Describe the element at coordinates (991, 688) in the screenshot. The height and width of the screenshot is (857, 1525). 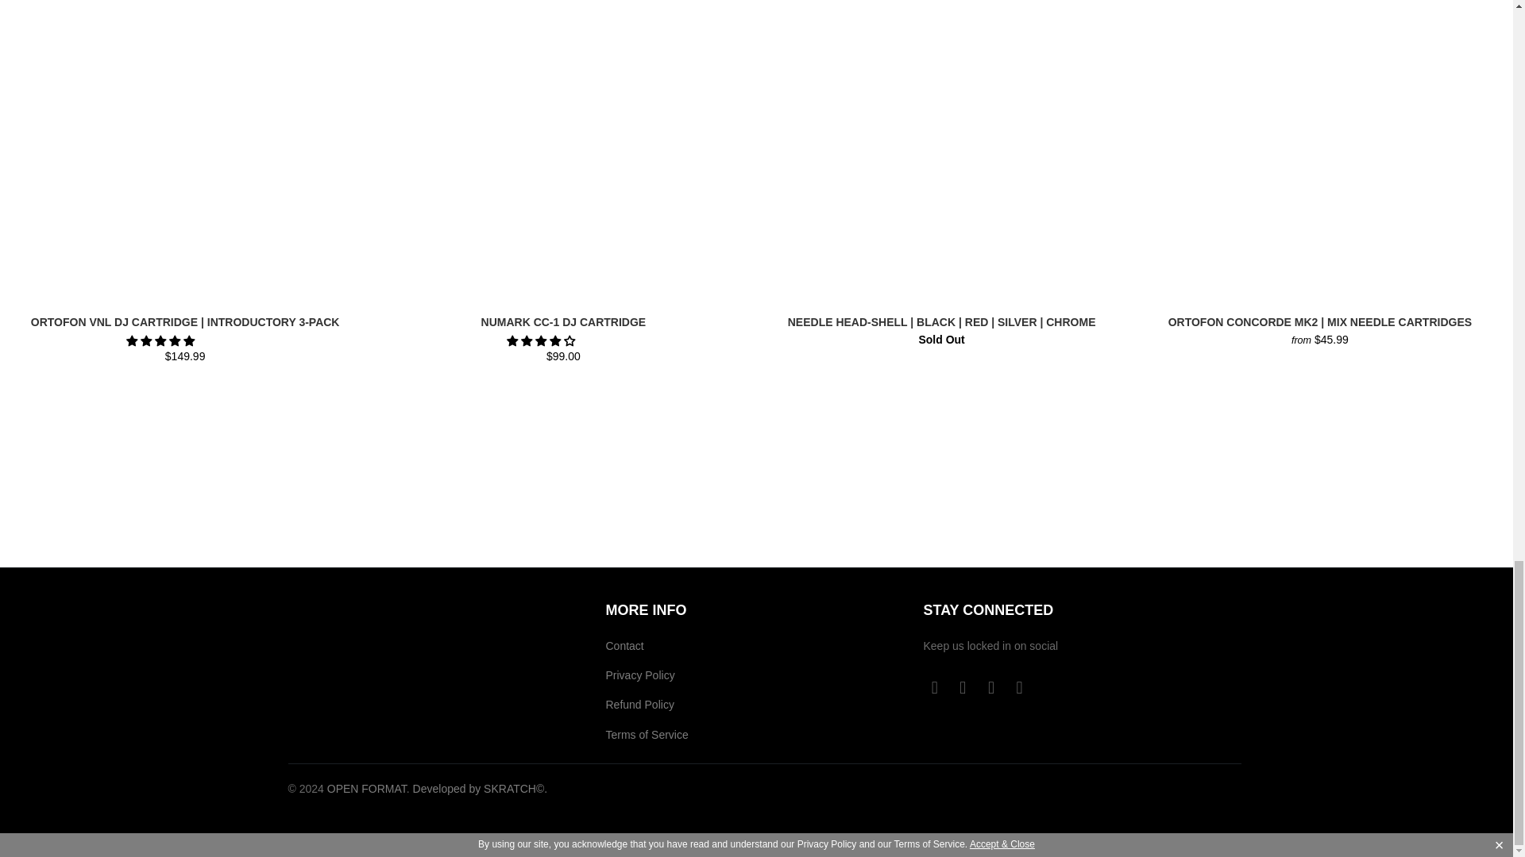
I see `OPEN FORMAT on Instagram` at that location.